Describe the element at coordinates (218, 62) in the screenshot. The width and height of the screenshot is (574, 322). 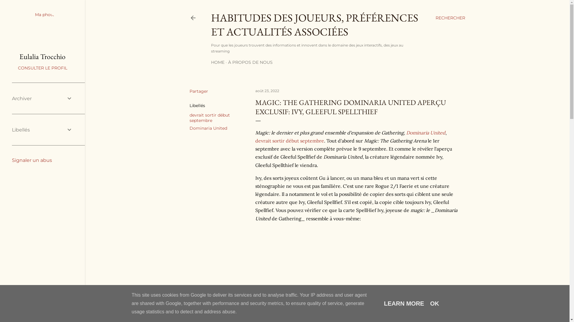
I see `HOME` at that location.